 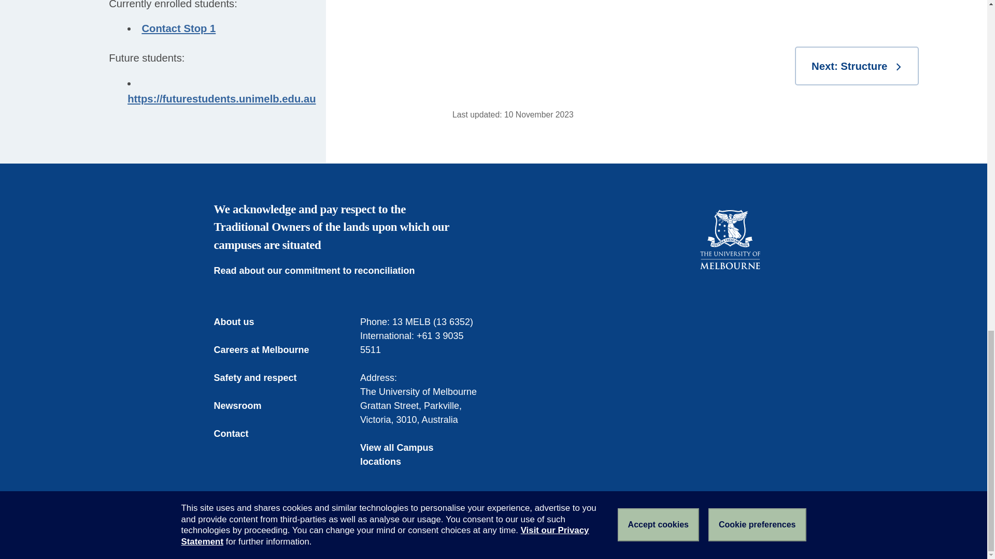 What do you see at coordinates (413, 533) in the screenshot?
I see `Privacy` at bounding box center [413, 533].